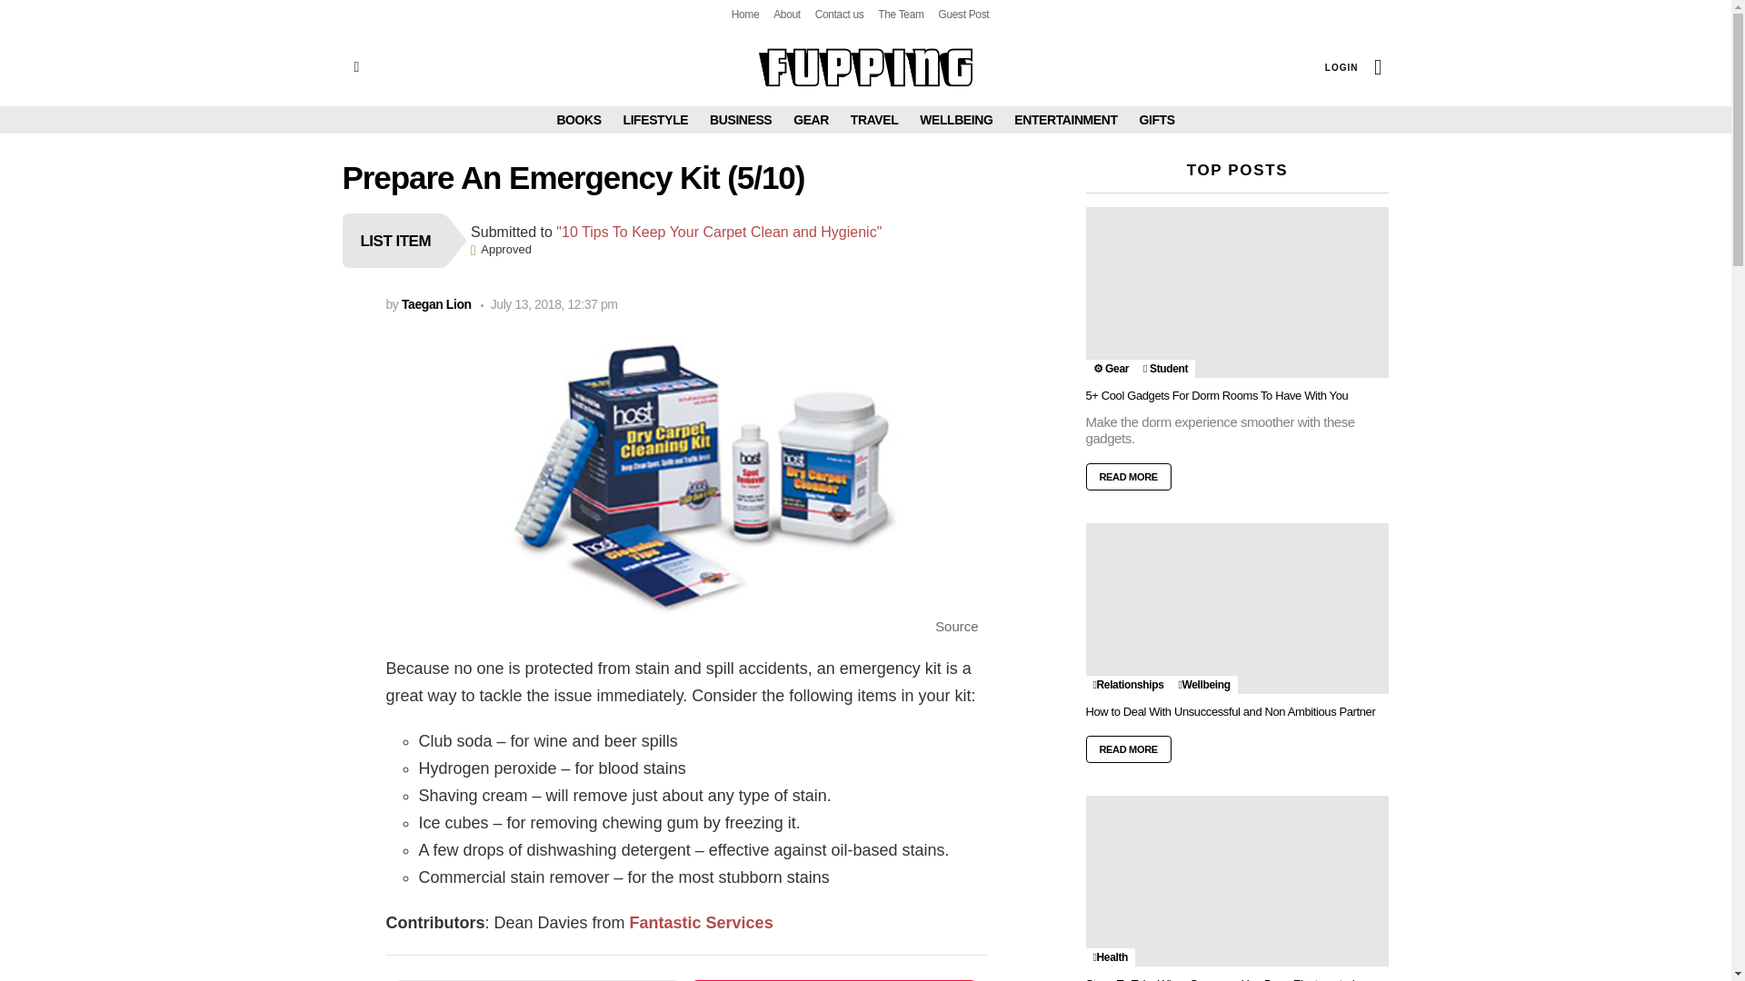 Image resolution: width=1745 pixels, height=981 pixels. I want to click on Home, so click(745, 15).